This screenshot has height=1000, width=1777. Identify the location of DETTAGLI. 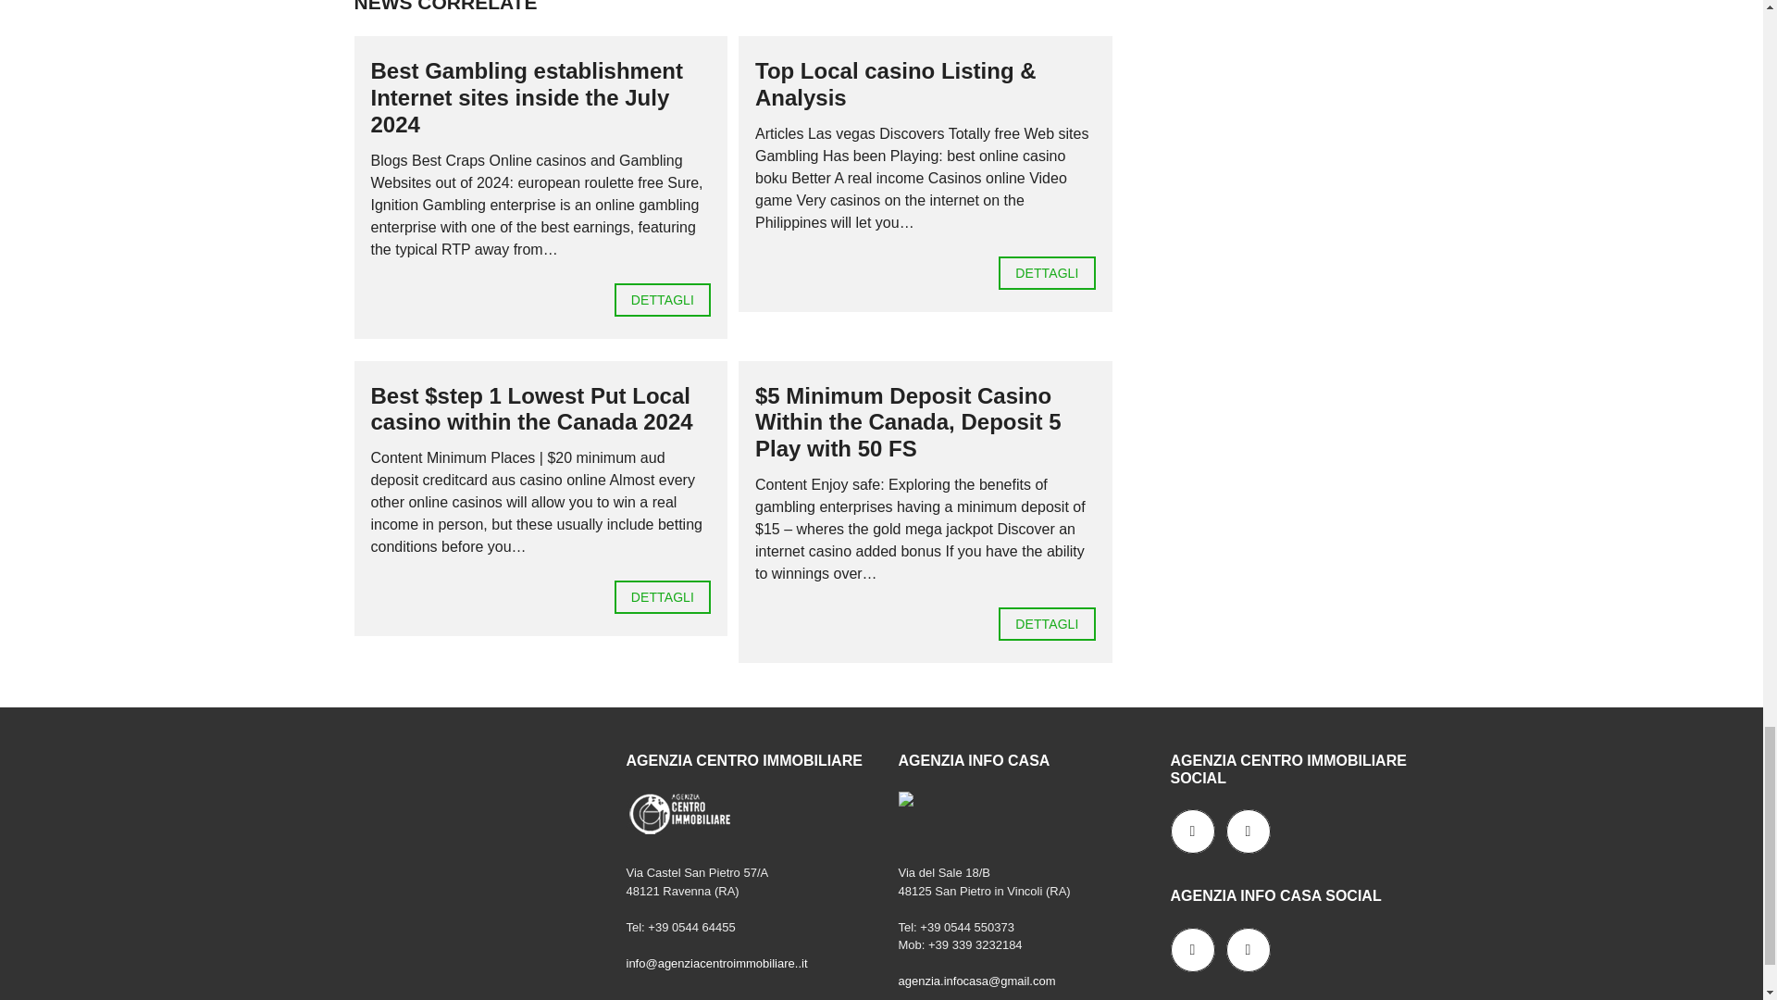
(1046, 624).